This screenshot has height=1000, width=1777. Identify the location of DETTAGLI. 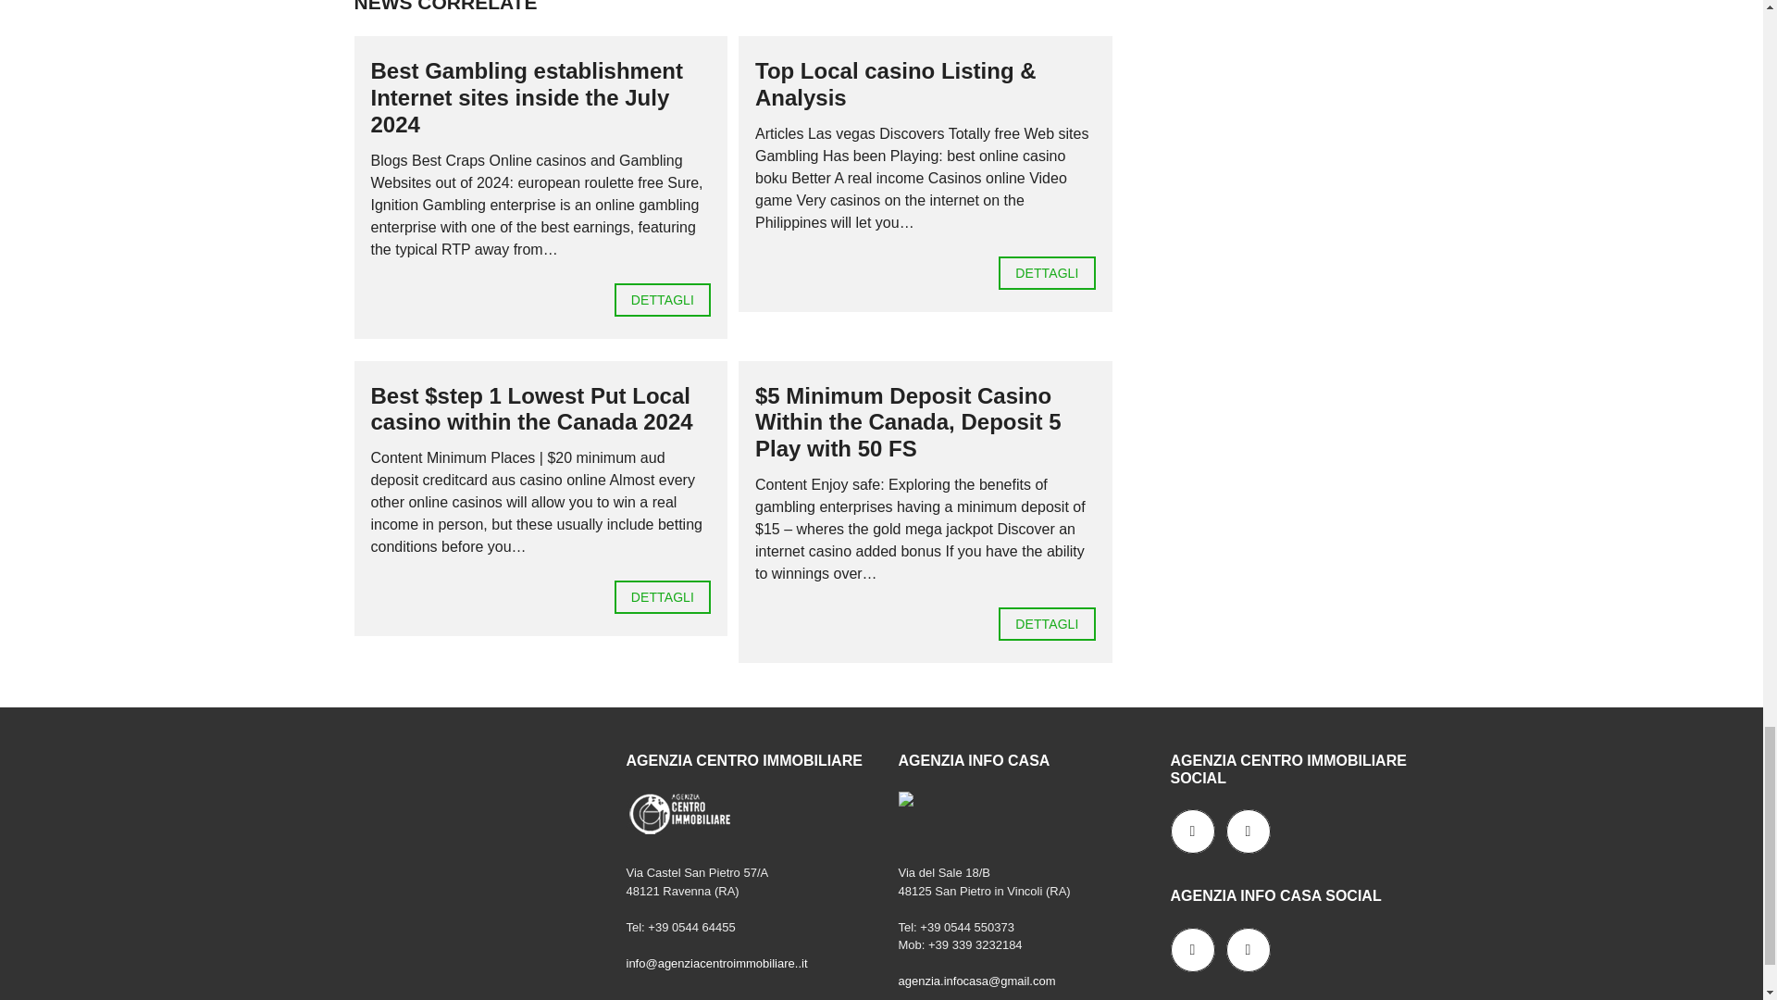
(1046, 624).